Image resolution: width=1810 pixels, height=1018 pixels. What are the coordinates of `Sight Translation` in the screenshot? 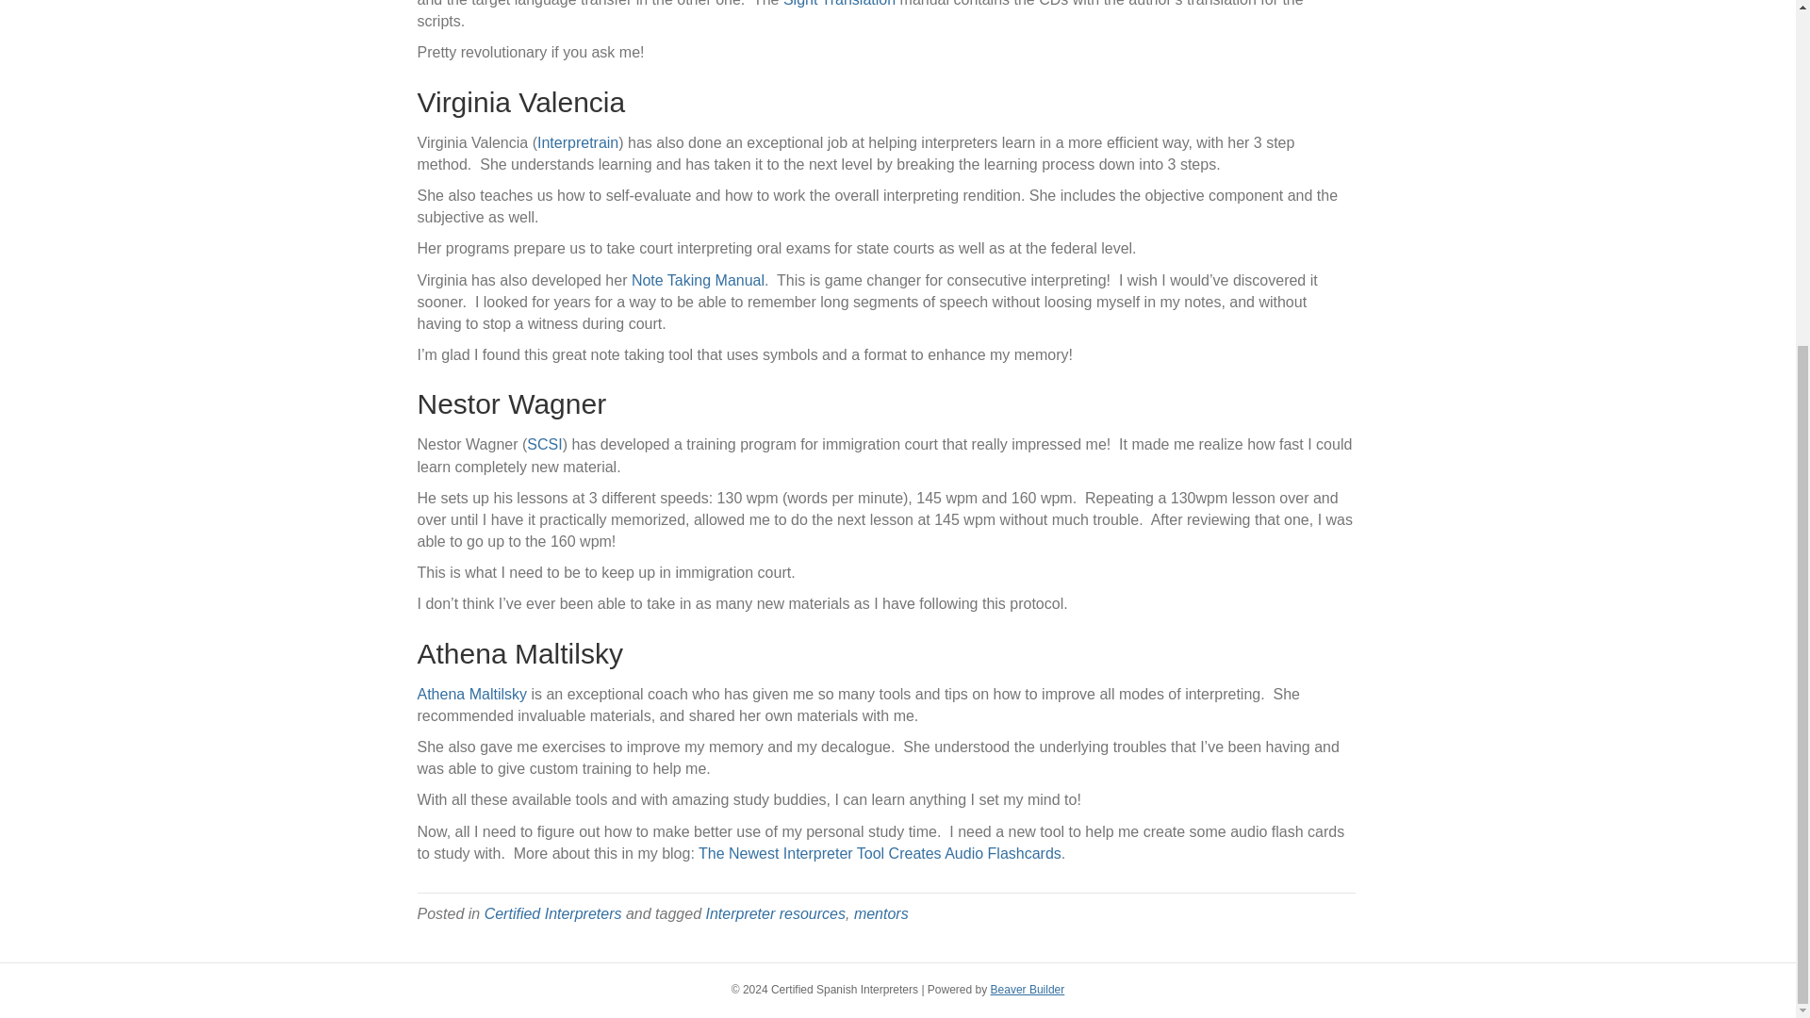 It's located at (839, 4).